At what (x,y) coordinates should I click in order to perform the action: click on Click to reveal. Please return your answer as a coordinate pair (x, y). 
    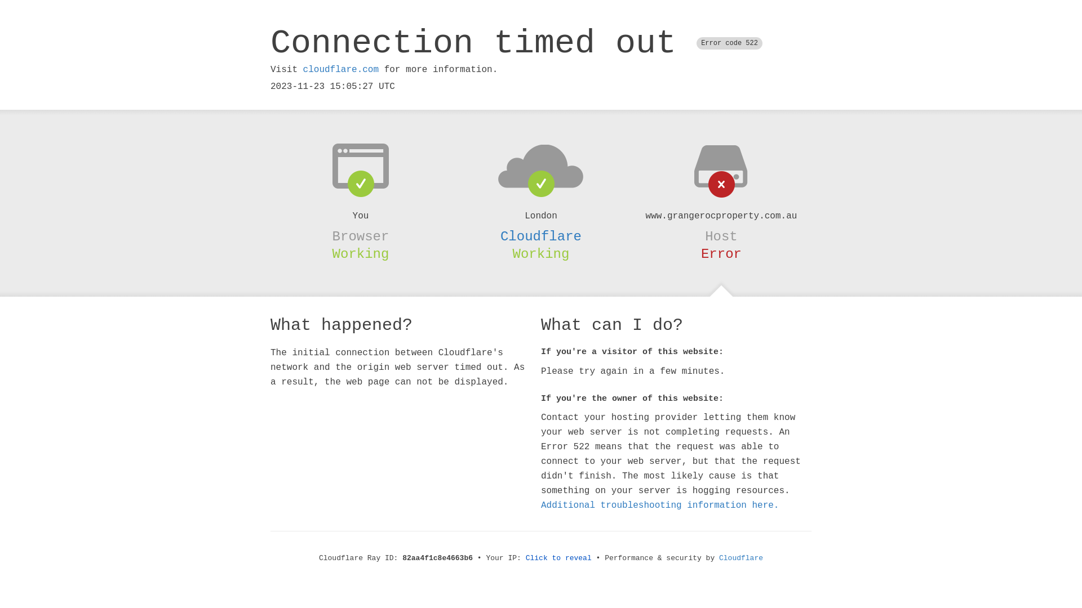
    Looking at the image, I should click on (559, 558).